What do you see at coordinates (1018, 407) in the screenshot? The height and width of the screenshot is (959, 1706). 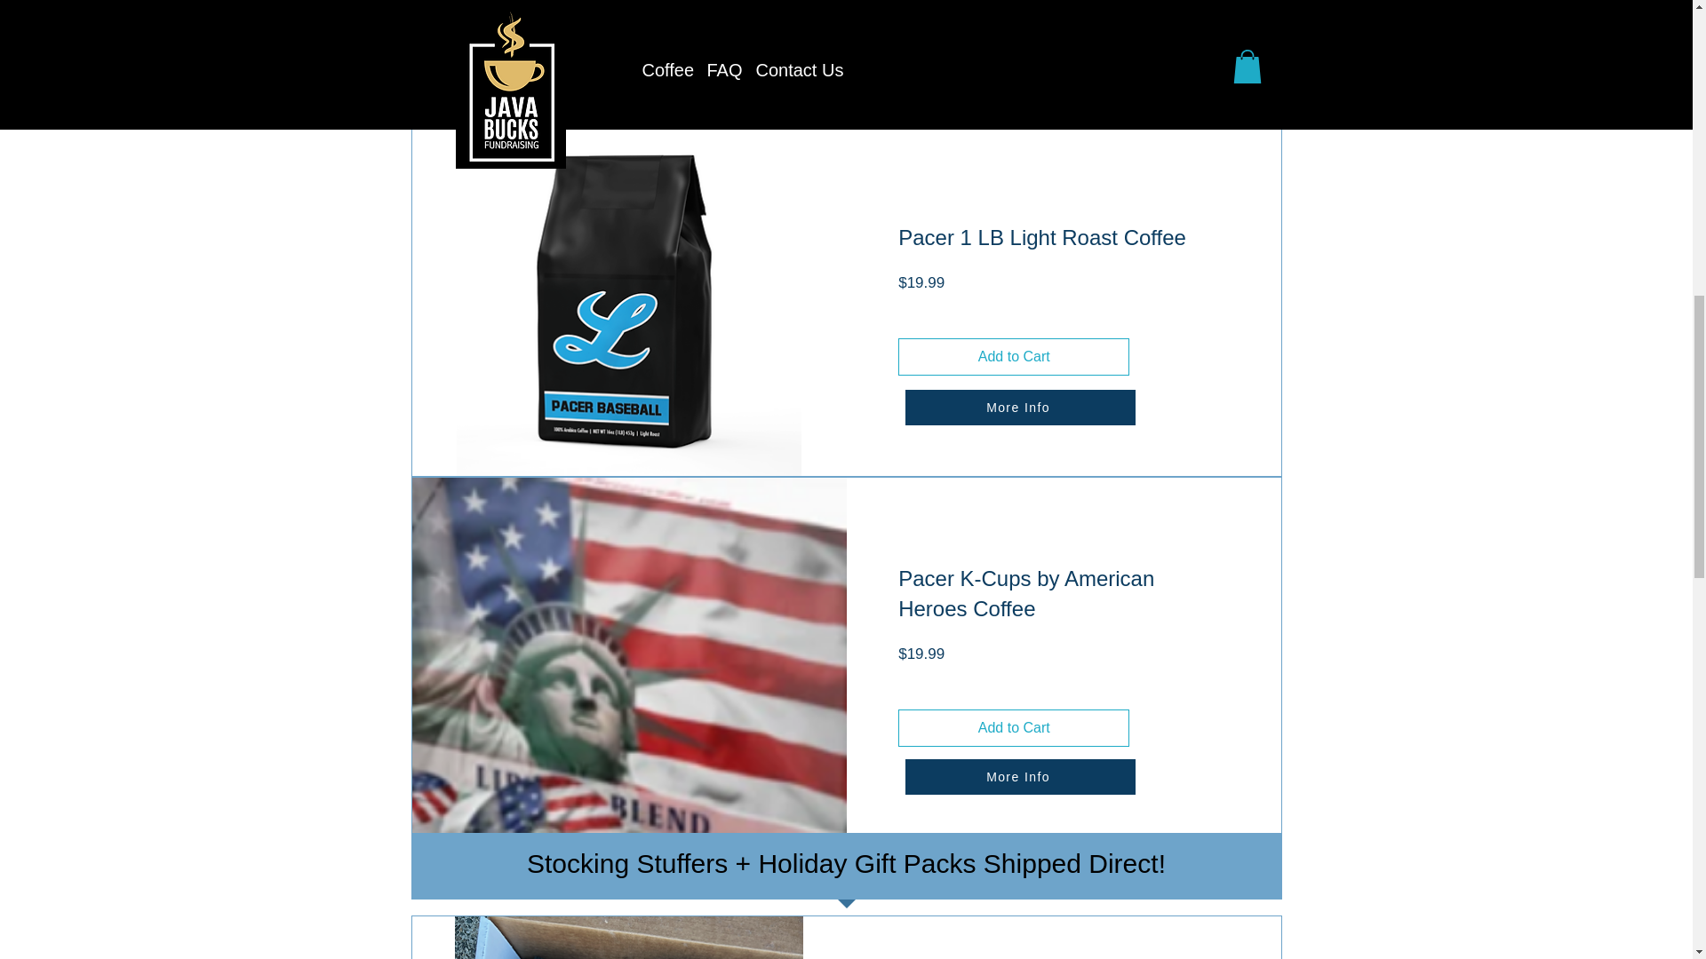 I see `More Info` at bounding box center [1018, 407].